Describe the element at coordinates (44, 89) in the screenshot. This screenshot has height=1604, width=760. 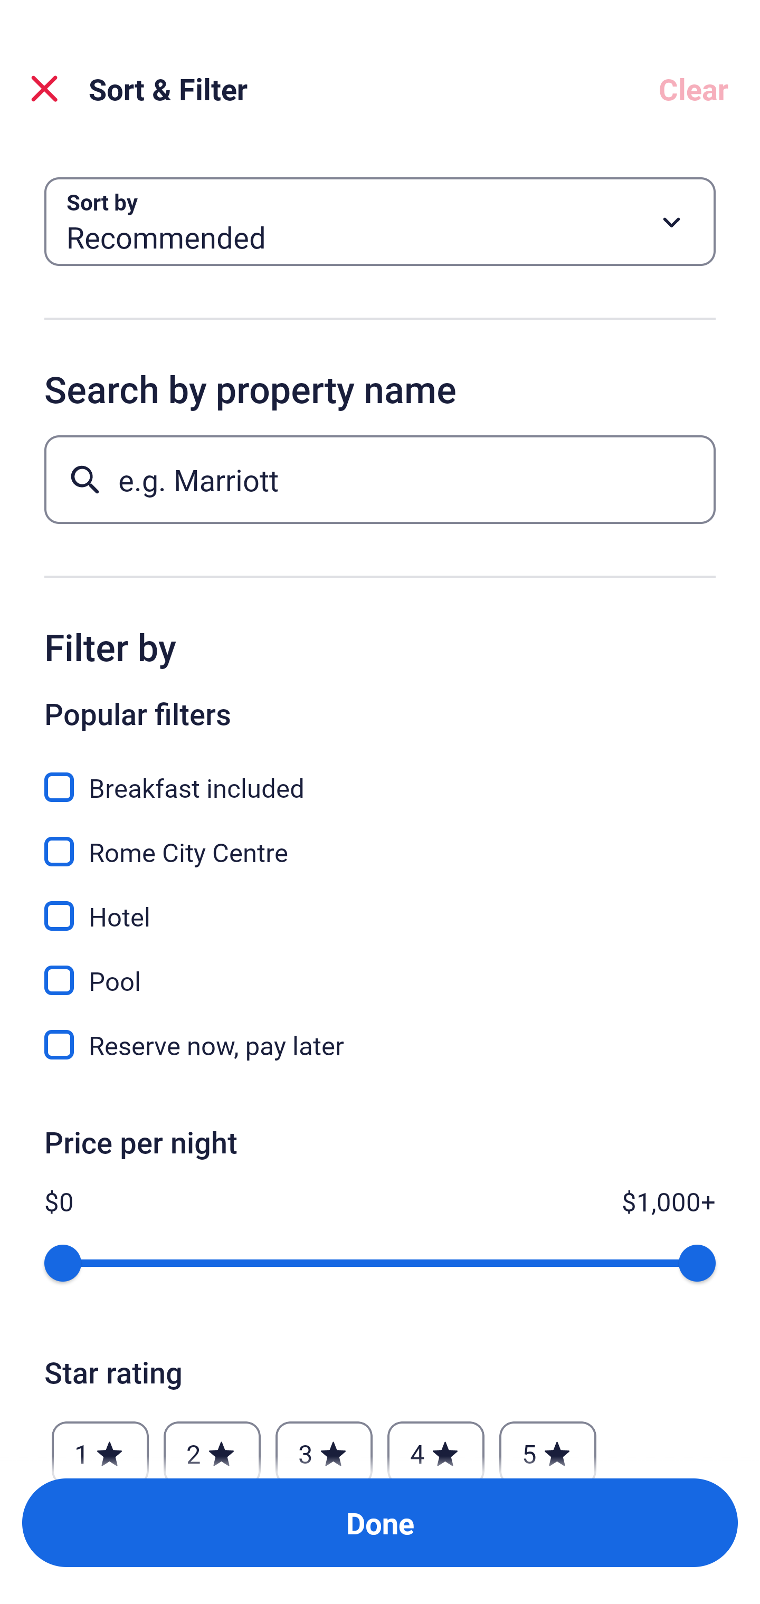
I see `Close Sort and Filter` at that location.